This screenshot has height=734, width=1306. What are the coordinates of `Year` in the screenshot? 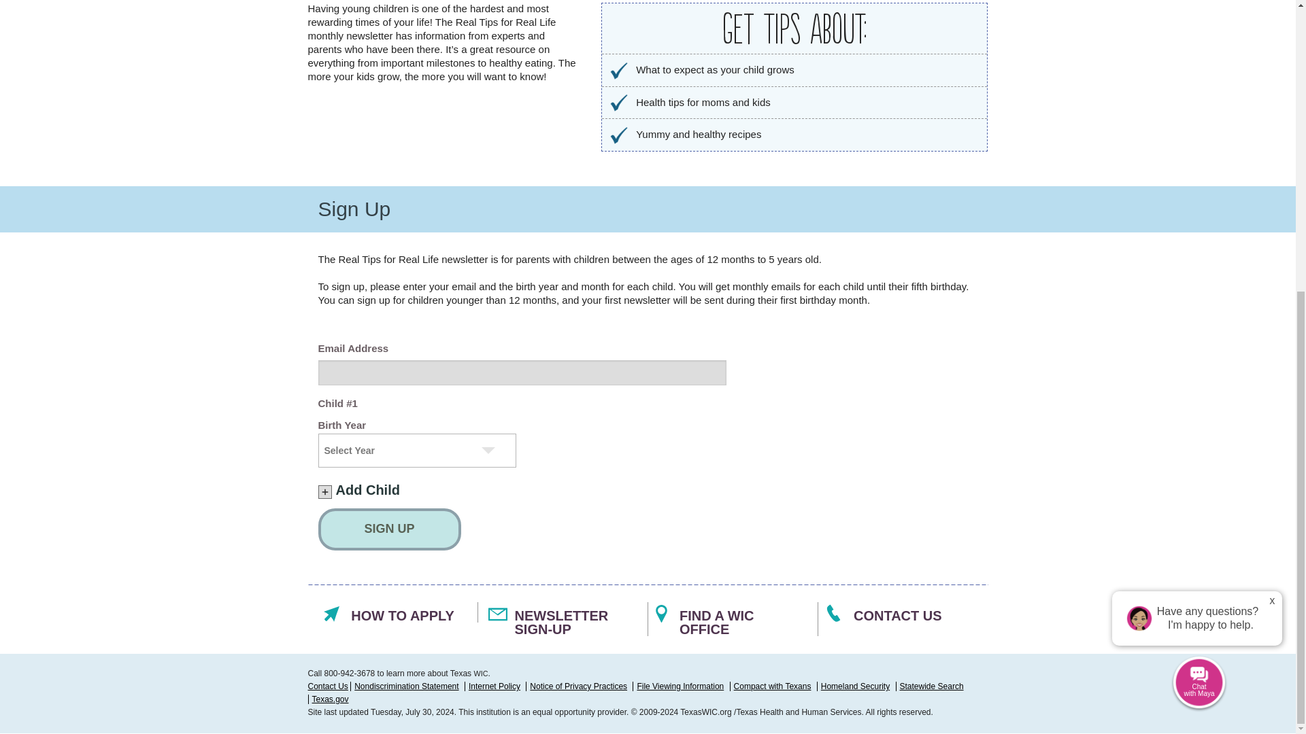 It's located at (417, 450).